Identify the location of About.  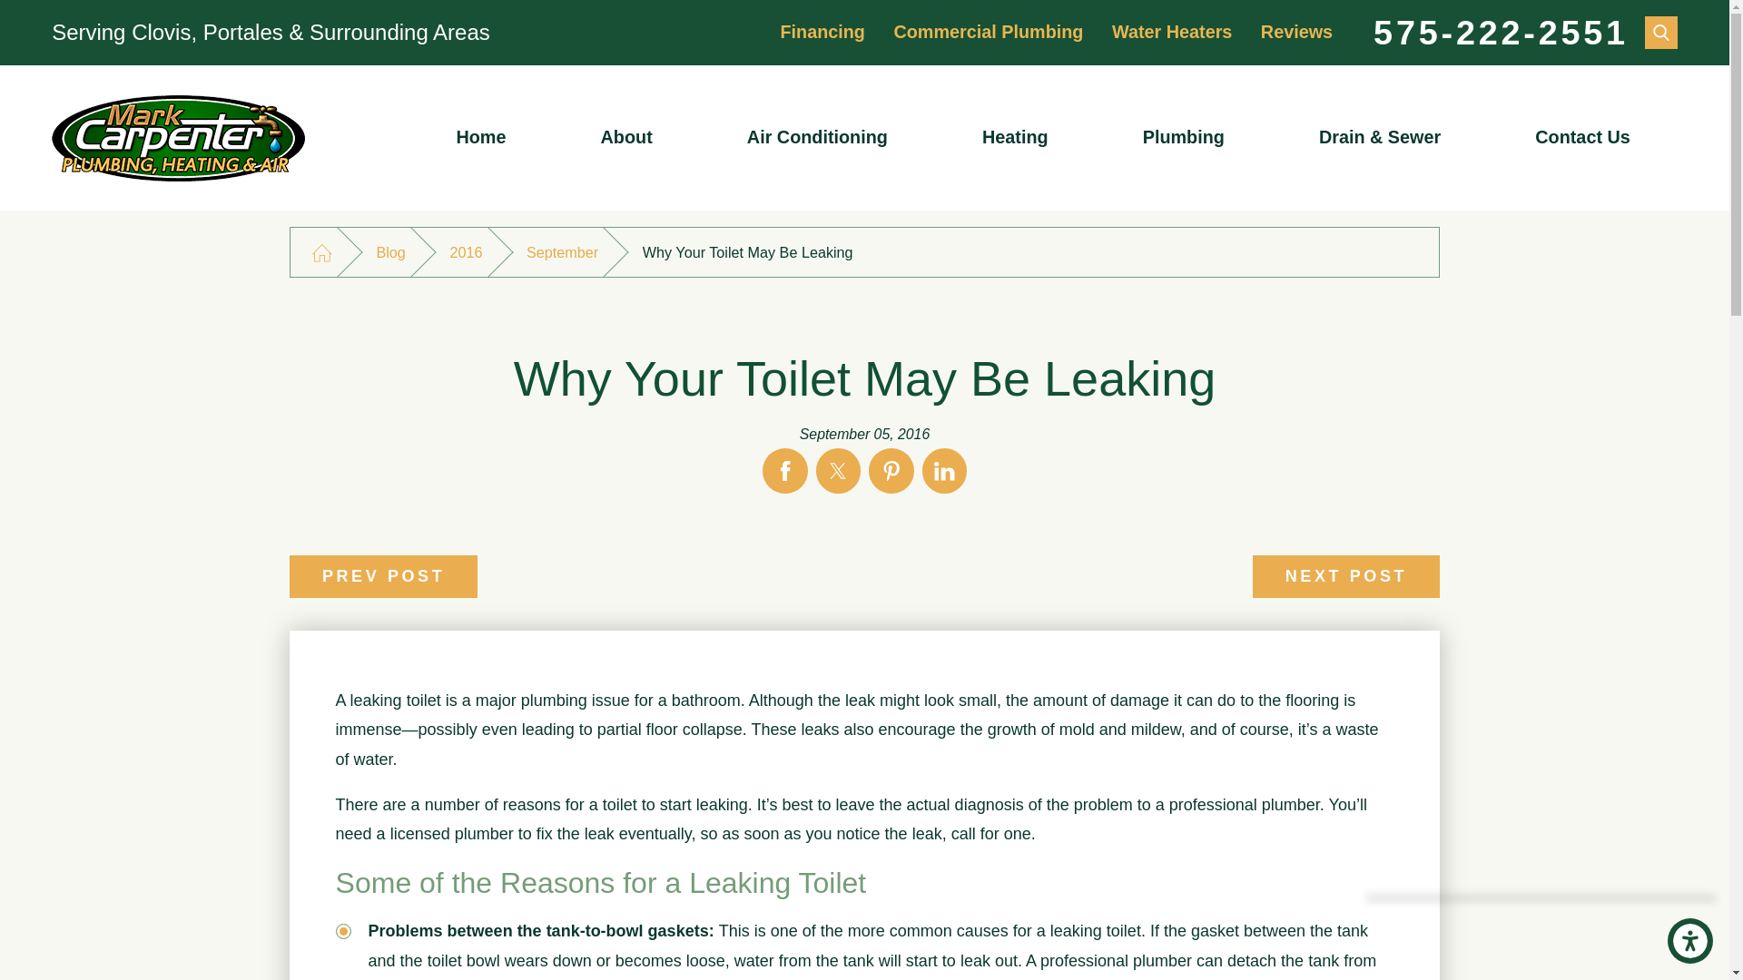
(626, 138).